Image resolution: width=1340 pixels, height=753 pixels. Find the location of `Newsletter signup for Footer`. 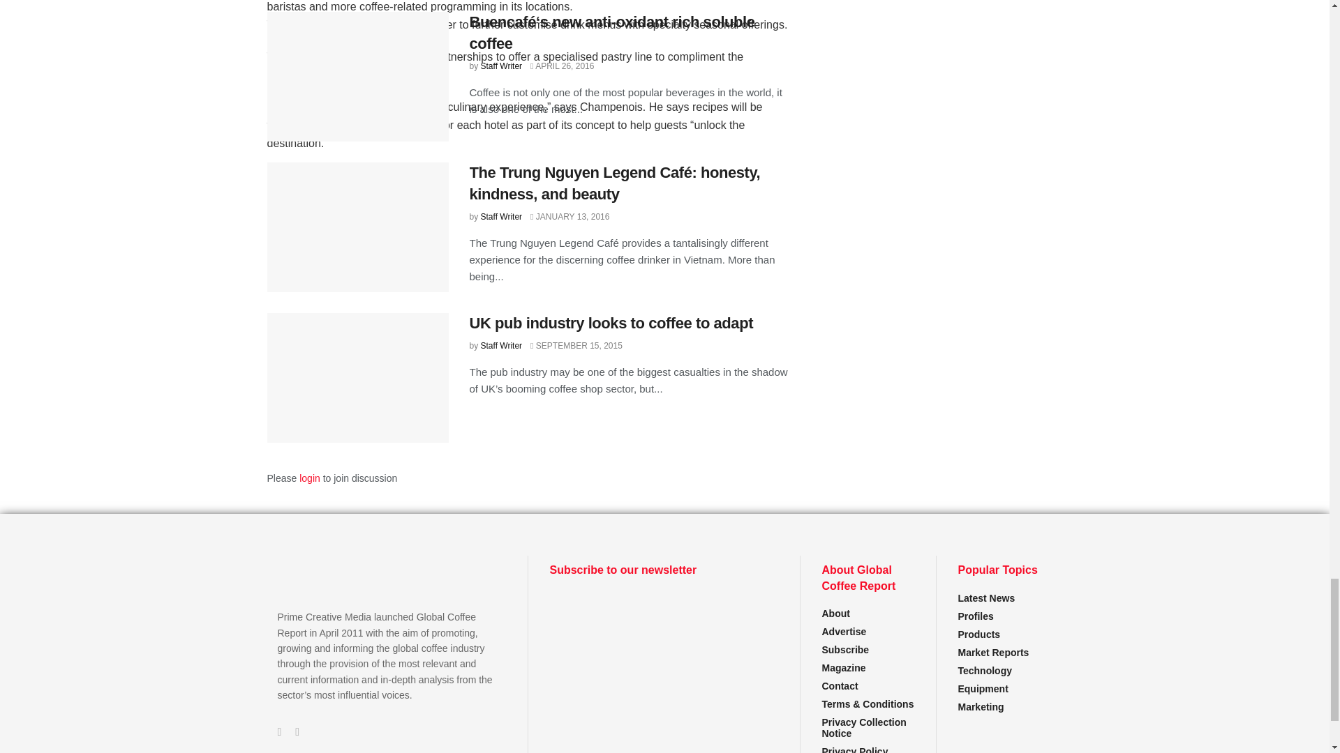

Newsletter signup for Footer is located at coordinates (664, 644).